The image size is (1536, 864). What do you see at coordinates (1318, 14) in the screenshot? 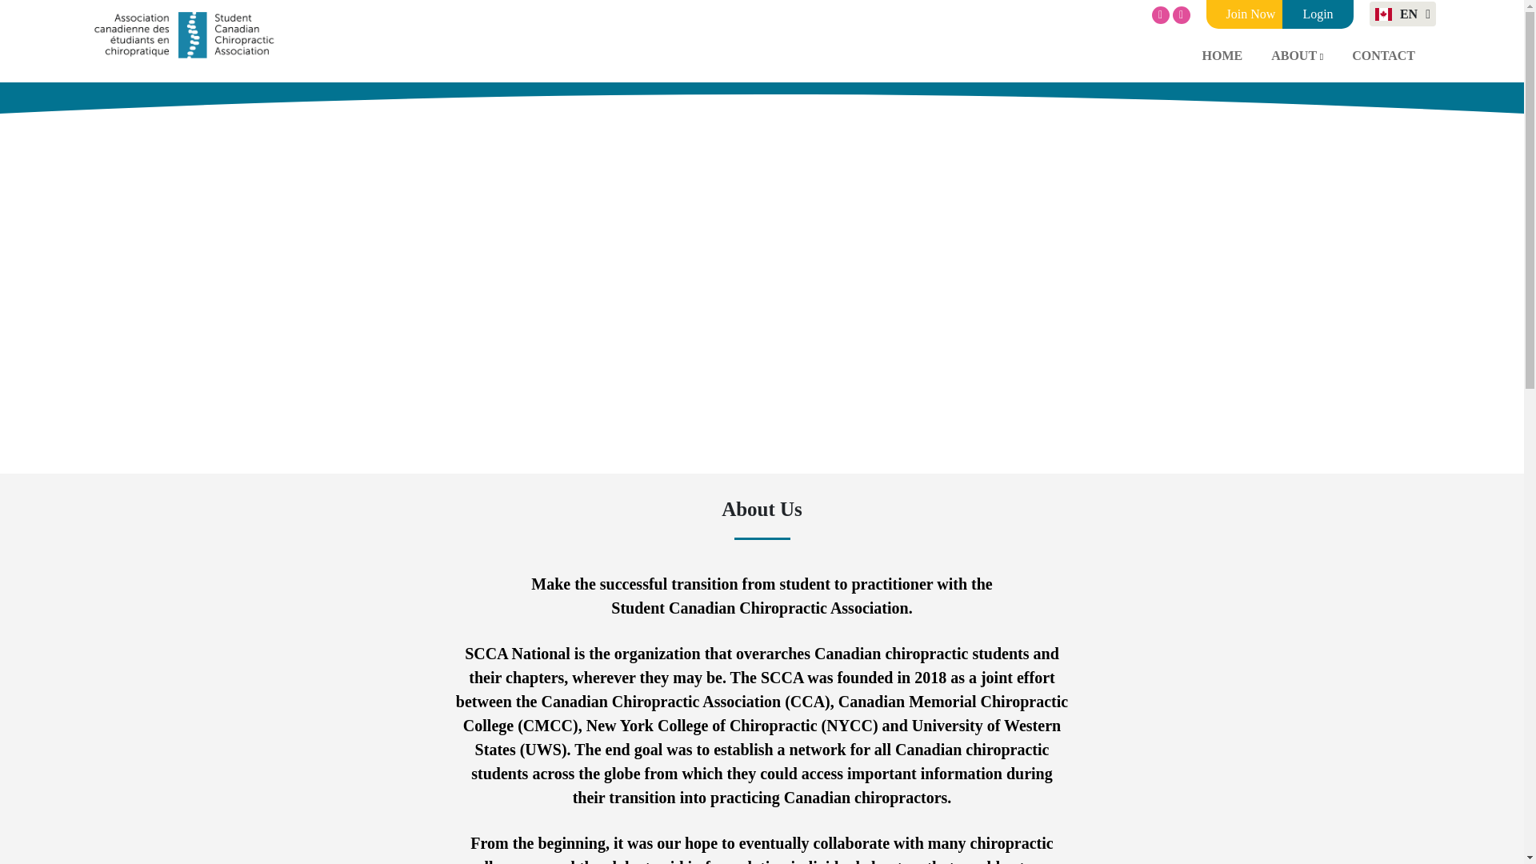
I see `Login` at bounding box center [1318, 14].